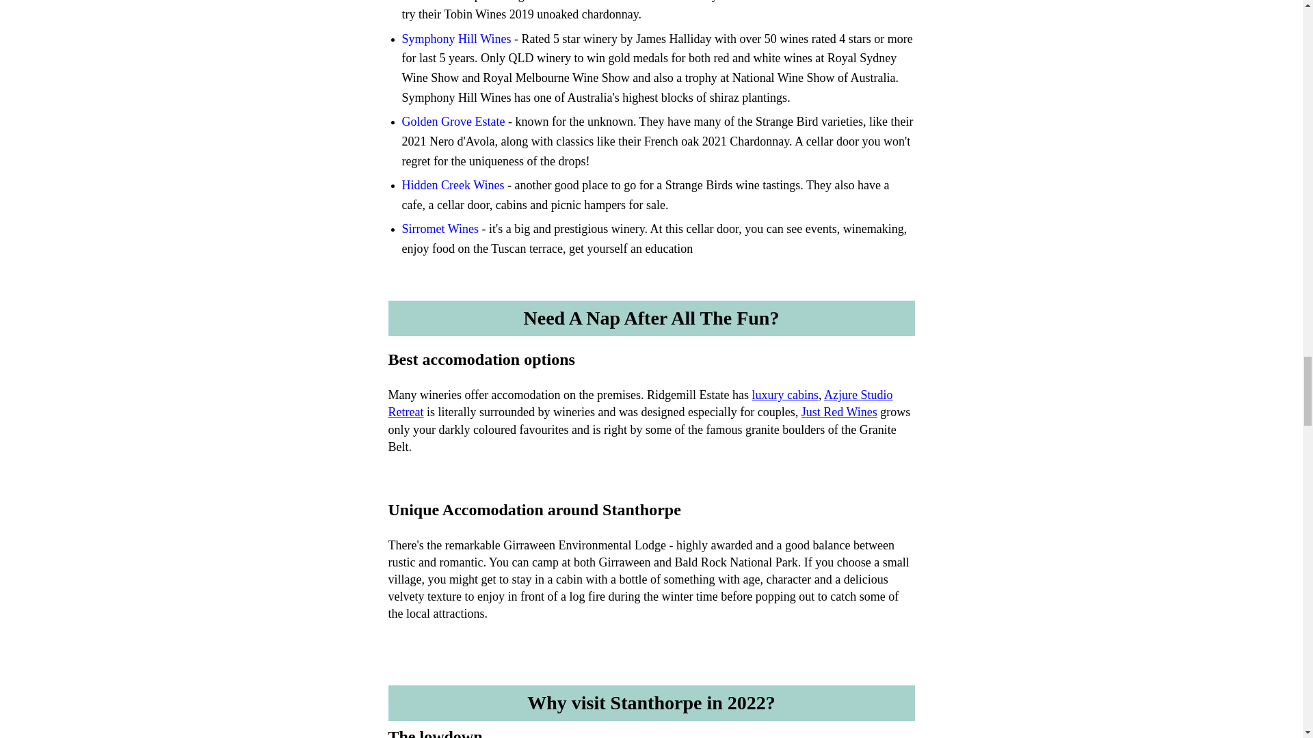 This screenshot has height=738, width=1313. I want to click on Sirromet Wines, so click(440, 228).